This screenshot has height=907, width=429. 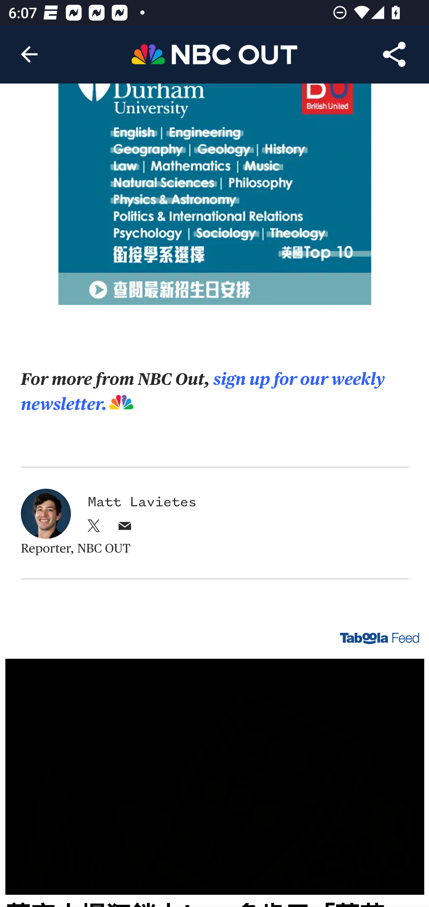 What do you see at coordinates (142, 502) in the screenshot?
I see `Matt Lavietes` at bounding box center [142, 502].